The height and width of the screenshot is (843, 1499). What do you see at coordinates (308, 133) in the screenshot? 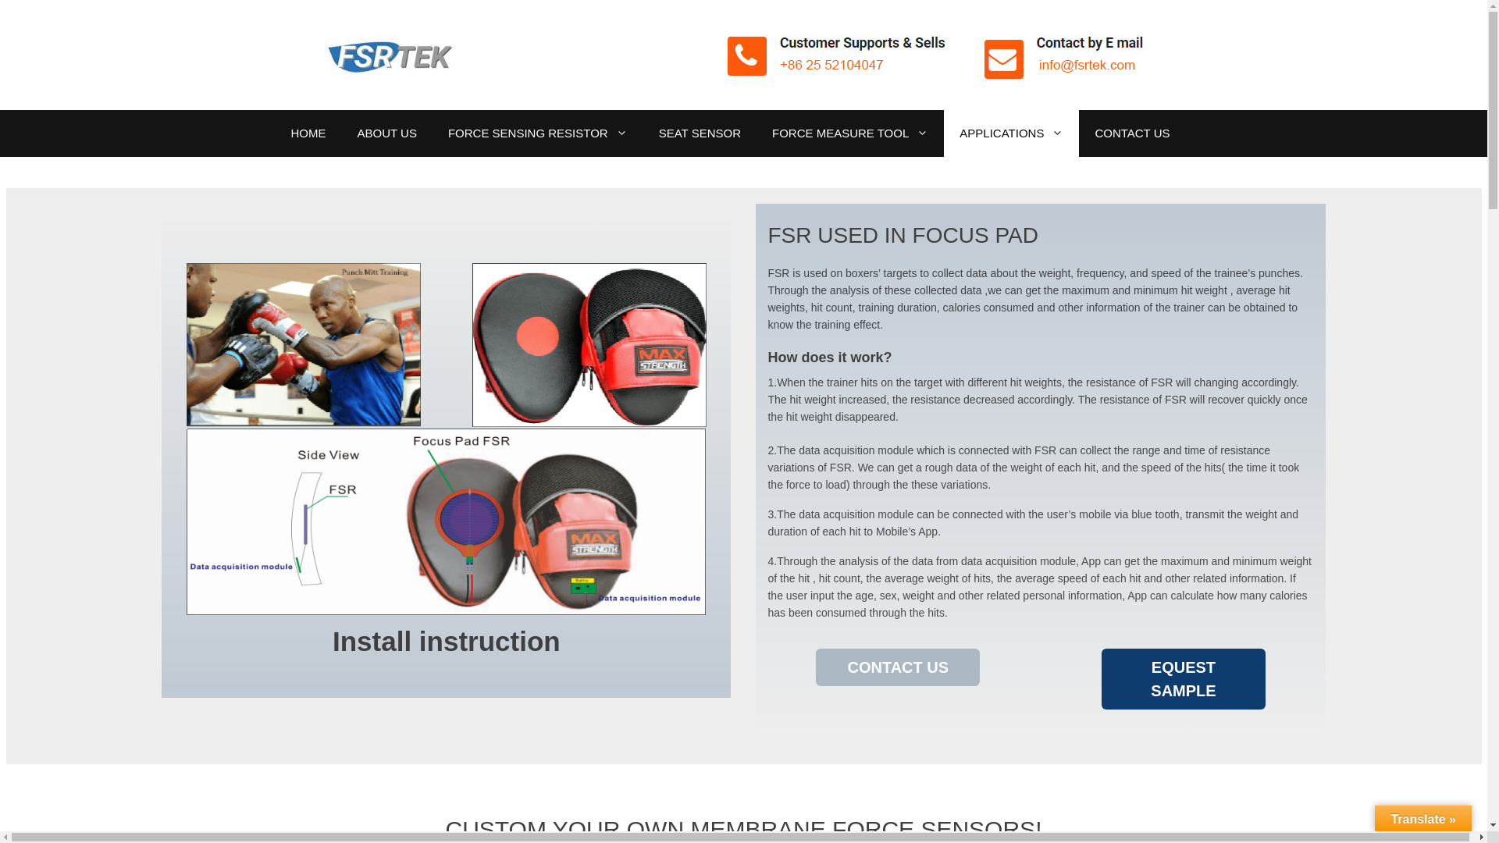
I see `HOME` at bounding box center [308, 133].